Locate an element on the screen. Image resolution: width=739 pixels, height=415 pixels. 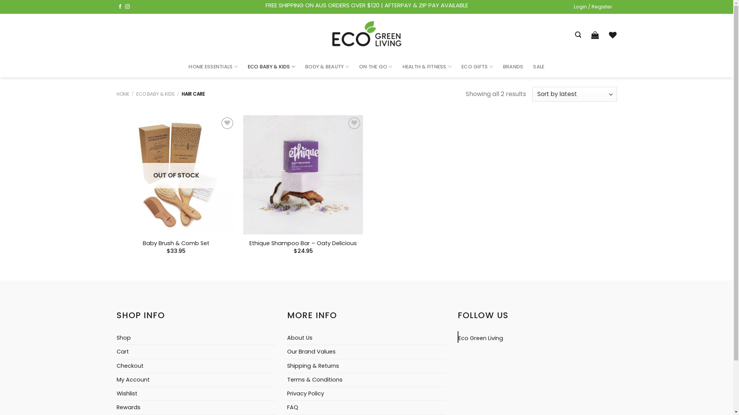
Eco Green Living is located at coordinates (481, 338).